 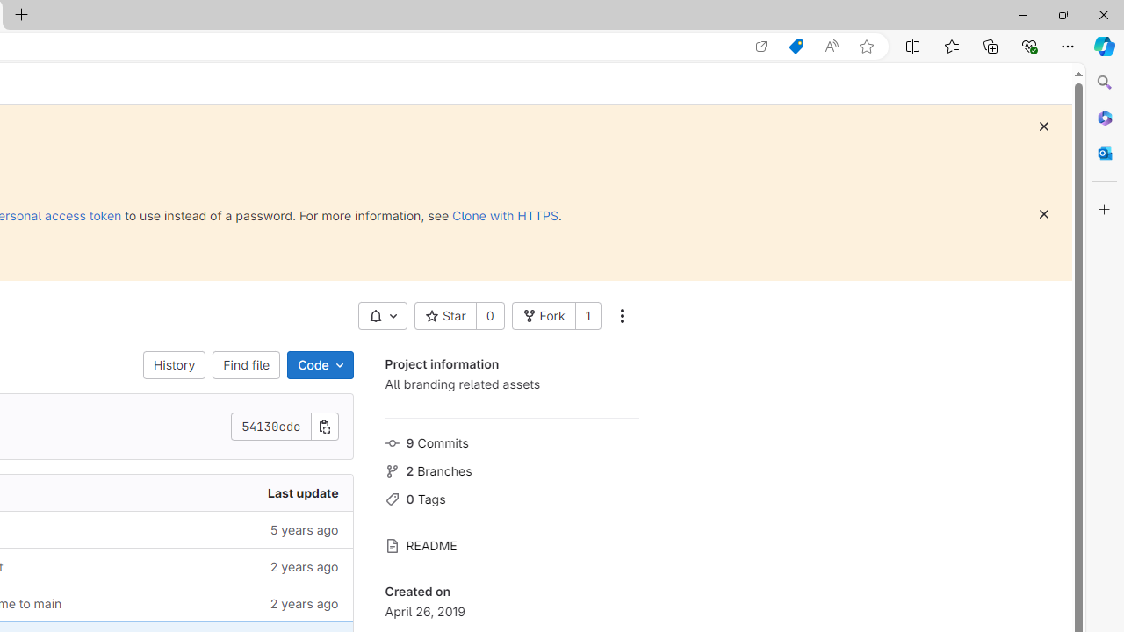 What do you see at coordinates (217, 604) in the screenshot?
I see `2 years ago` at bounding box center [217, 604].